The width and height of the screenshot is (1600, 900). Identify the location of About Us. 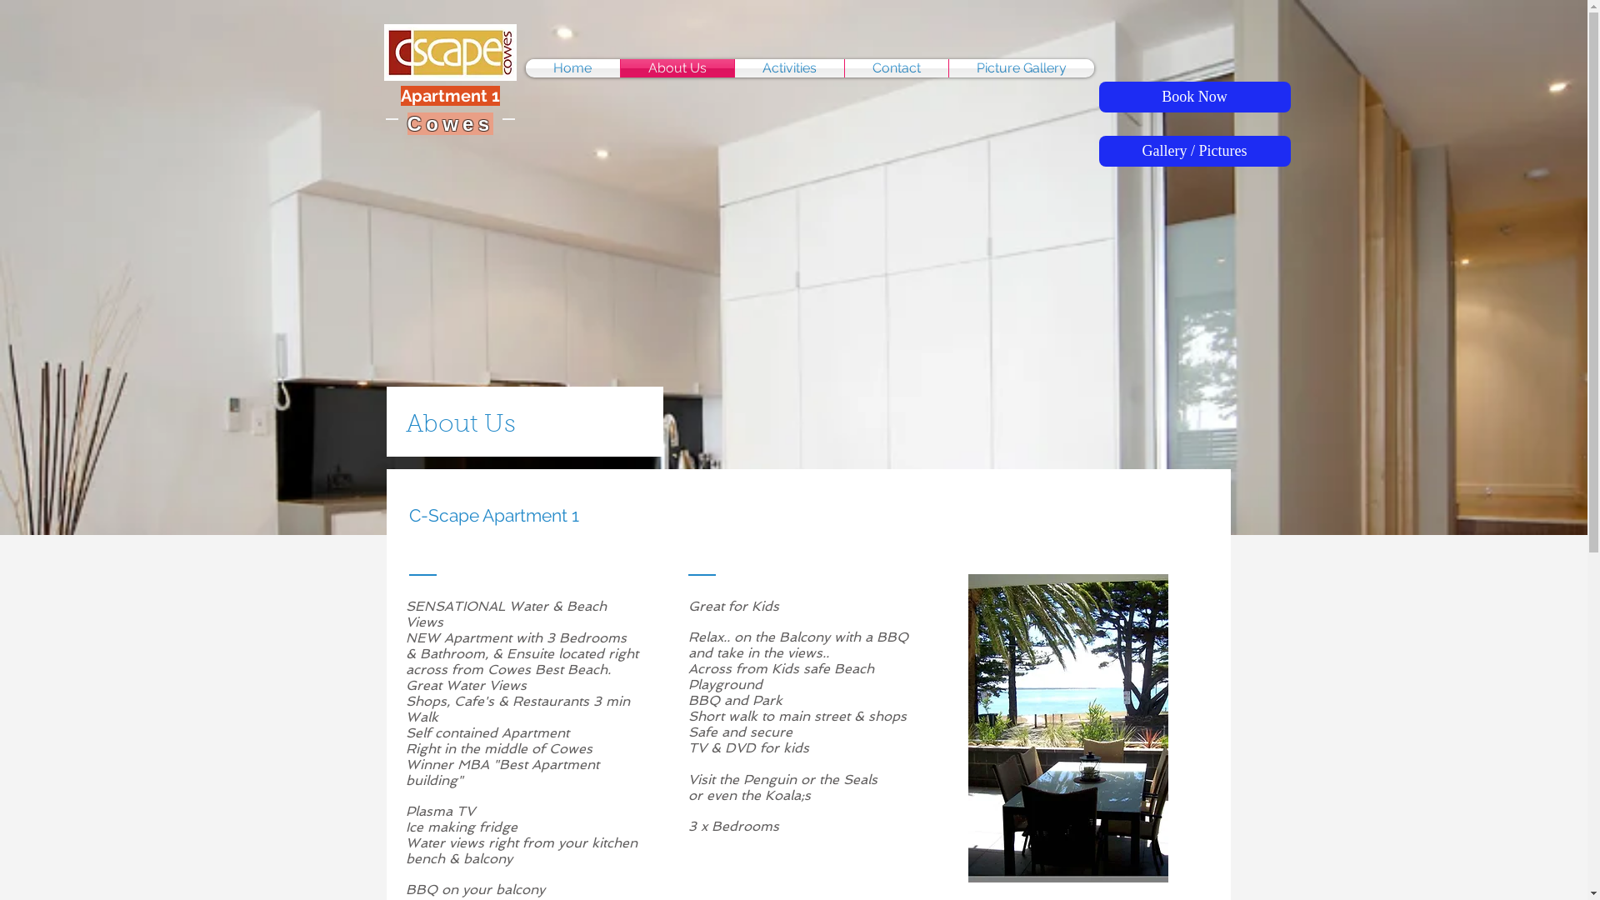
(677, 68).